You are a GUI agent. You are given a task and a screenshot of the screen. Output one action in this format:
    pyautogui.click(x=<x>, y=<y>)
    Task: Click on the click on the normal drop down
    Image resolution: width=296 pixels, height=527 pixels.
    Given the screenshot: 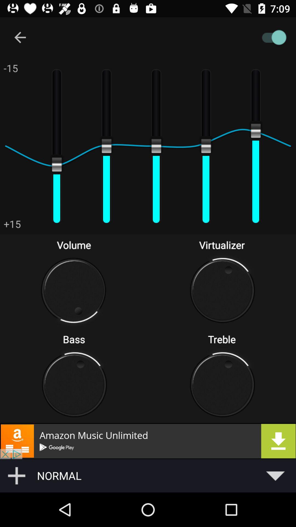 What is the action you would take?
    pyautogui.click(x=165, y=475)
    